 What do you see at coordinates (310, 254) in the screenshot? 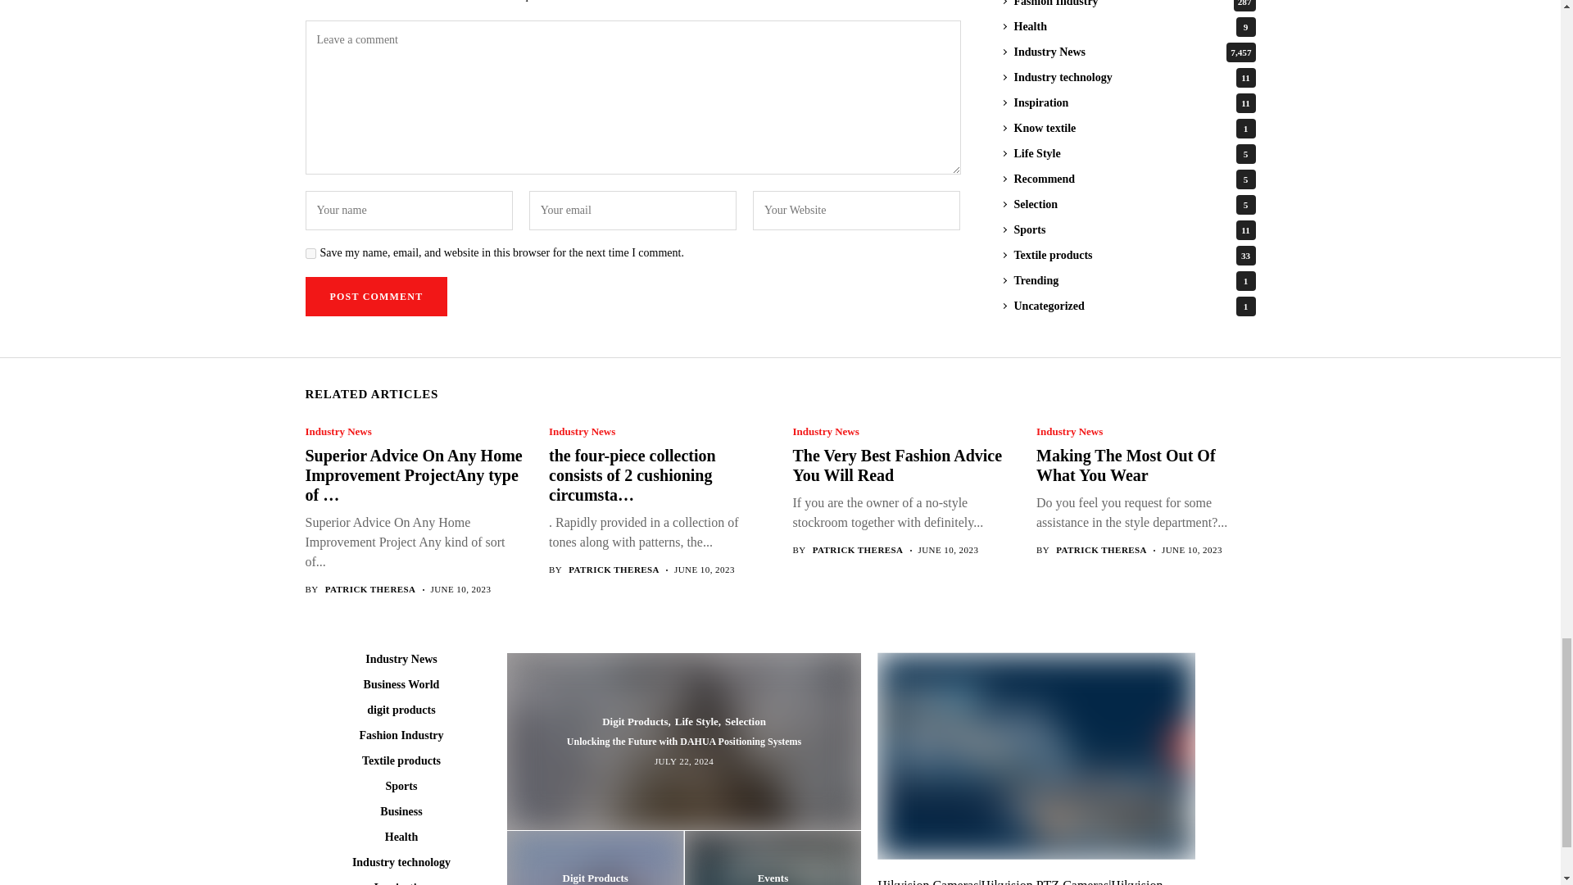
I see `yes` at bounding box center [310, 254].